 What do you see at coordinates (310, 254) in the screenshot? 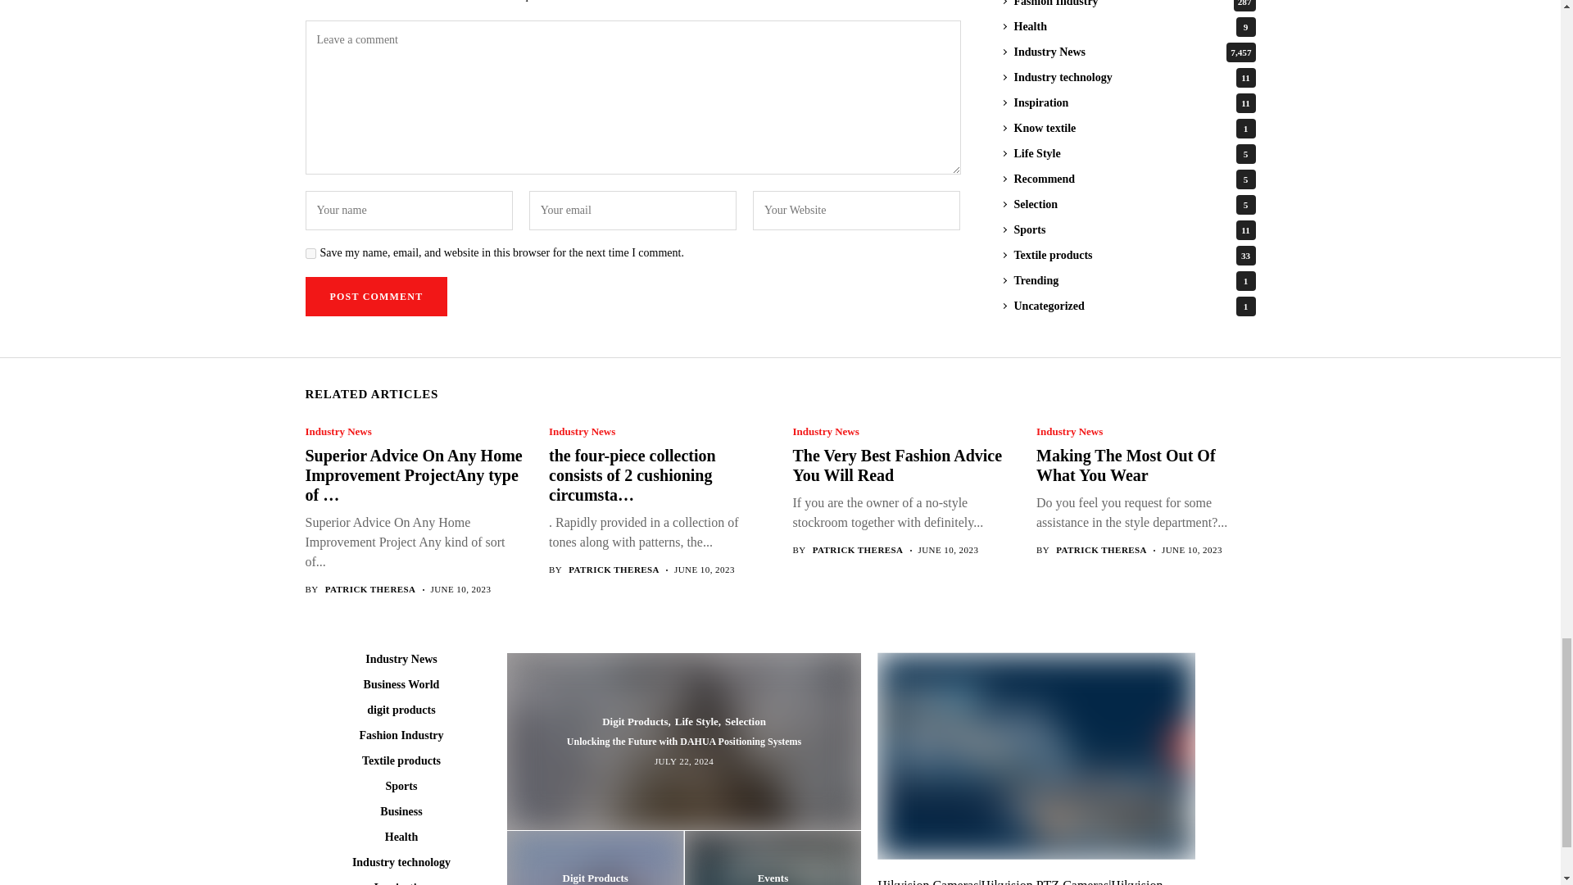
I see `yes` at bounding box center [310, 254].